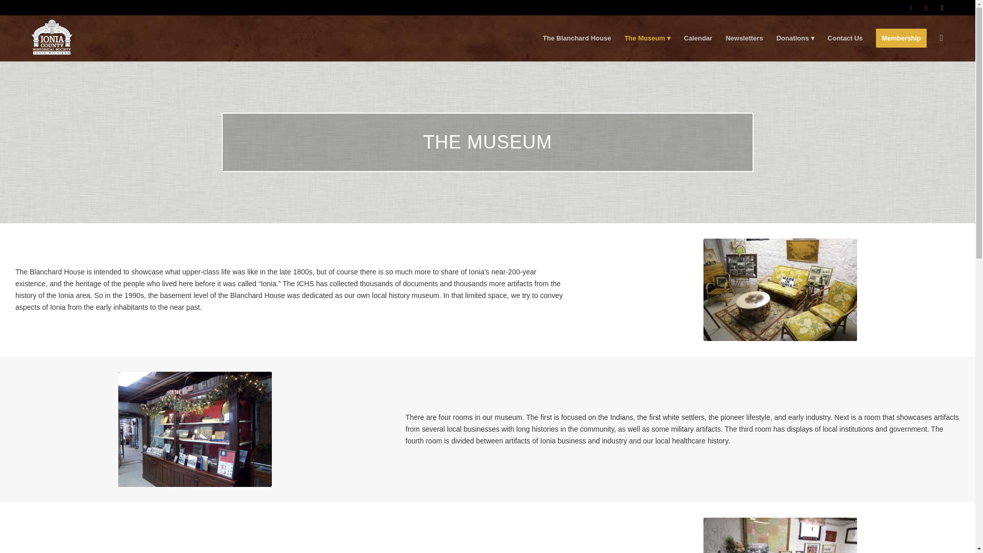 This screenshot has width=983, height=553. Describe the element at coordinates (845, 38) in the screenshot. I see `Contact Us` at that location.